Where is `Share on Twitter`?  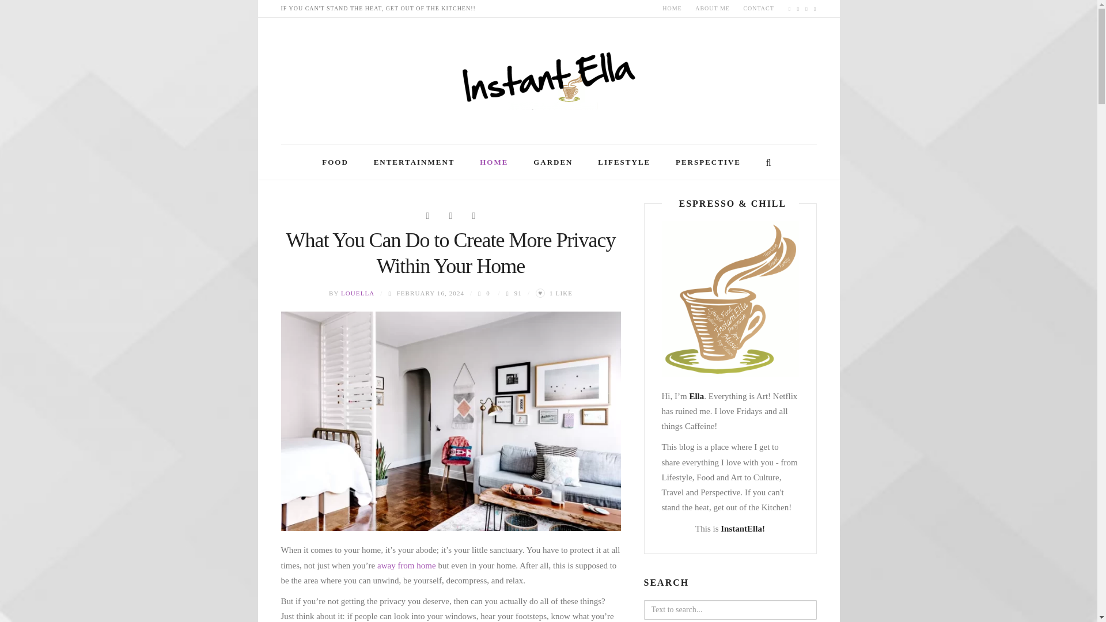
Share on Twitter is located at coordinates (474, 215).